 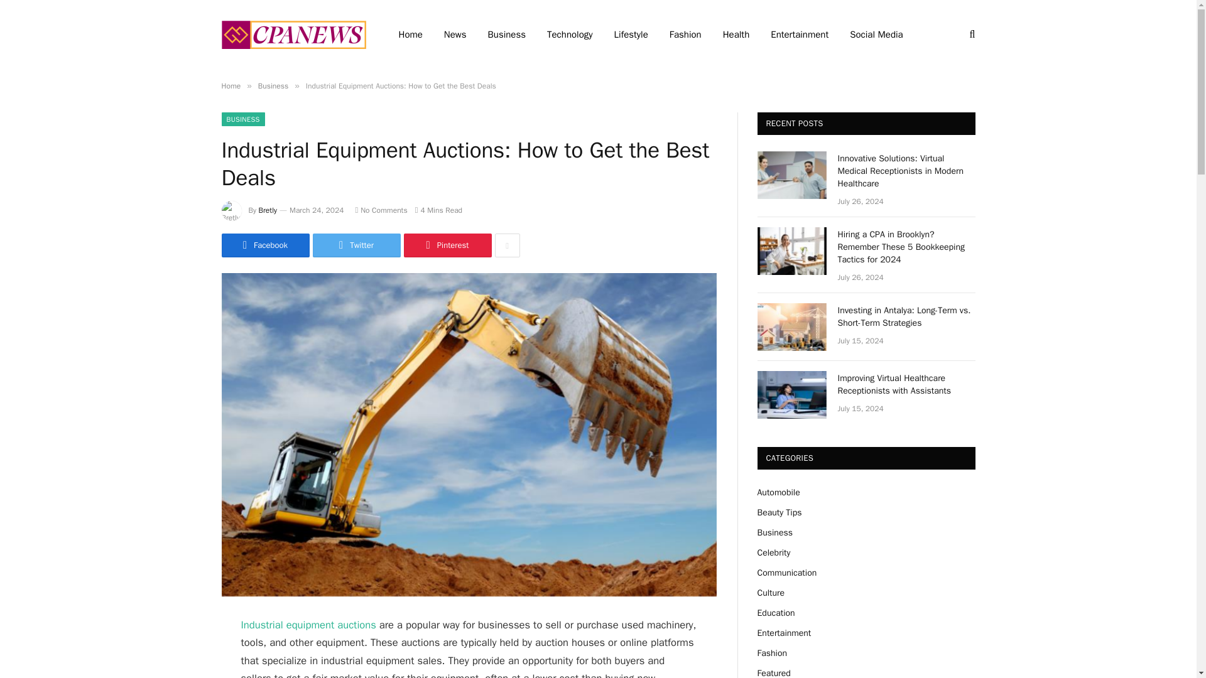 What do you see at coordinates (268, 210) in the screenshot?
I see `Bretly` at bounding box center [268, 210].